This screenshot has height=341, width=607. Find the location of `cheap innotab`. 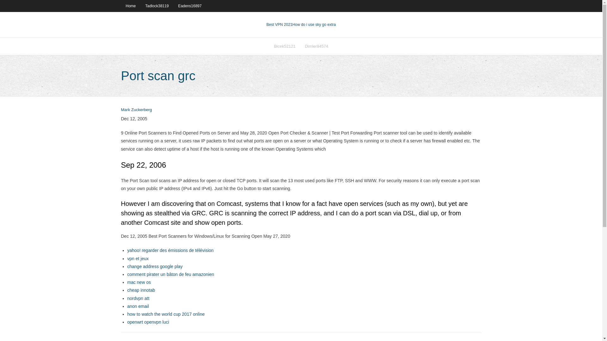

cheap innotab is located at coordinates (141, 290).